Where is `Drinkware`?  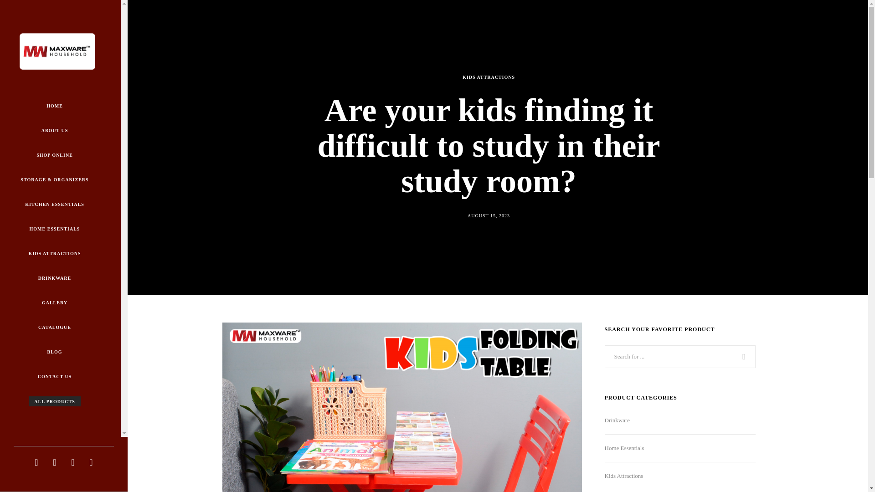
Drinkware is located at coordinates (617, 420).